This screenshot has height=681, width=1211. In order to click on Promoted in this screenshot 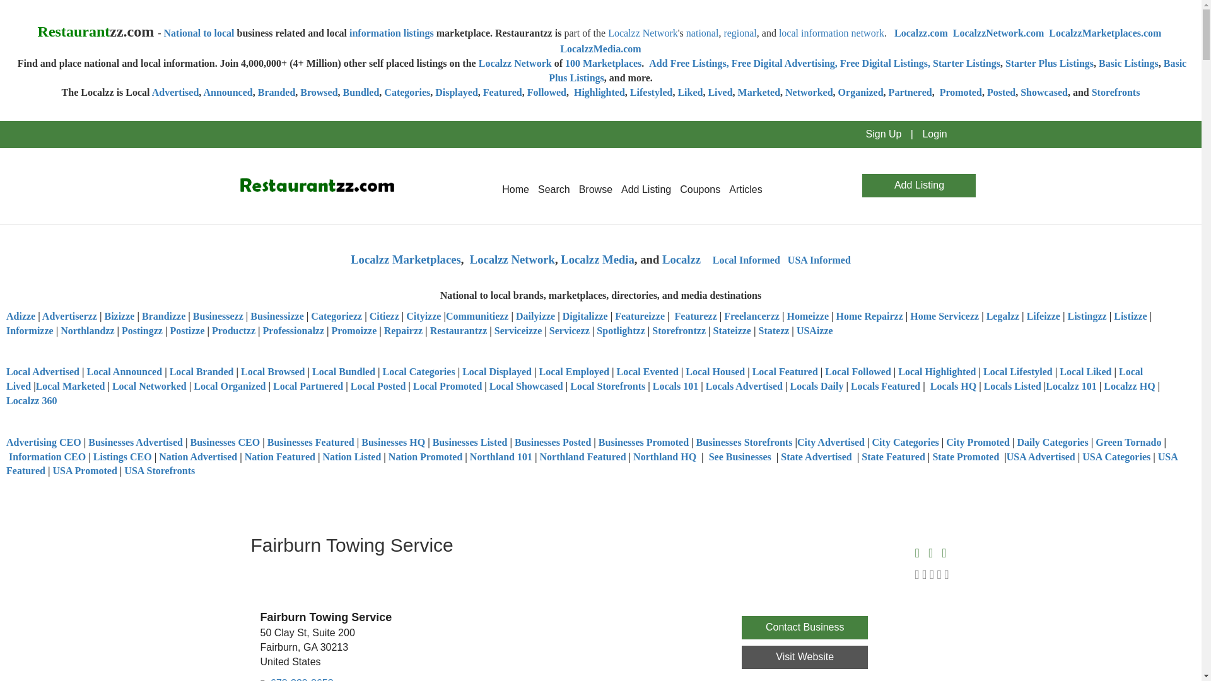, I will do `click(961, 92)`.